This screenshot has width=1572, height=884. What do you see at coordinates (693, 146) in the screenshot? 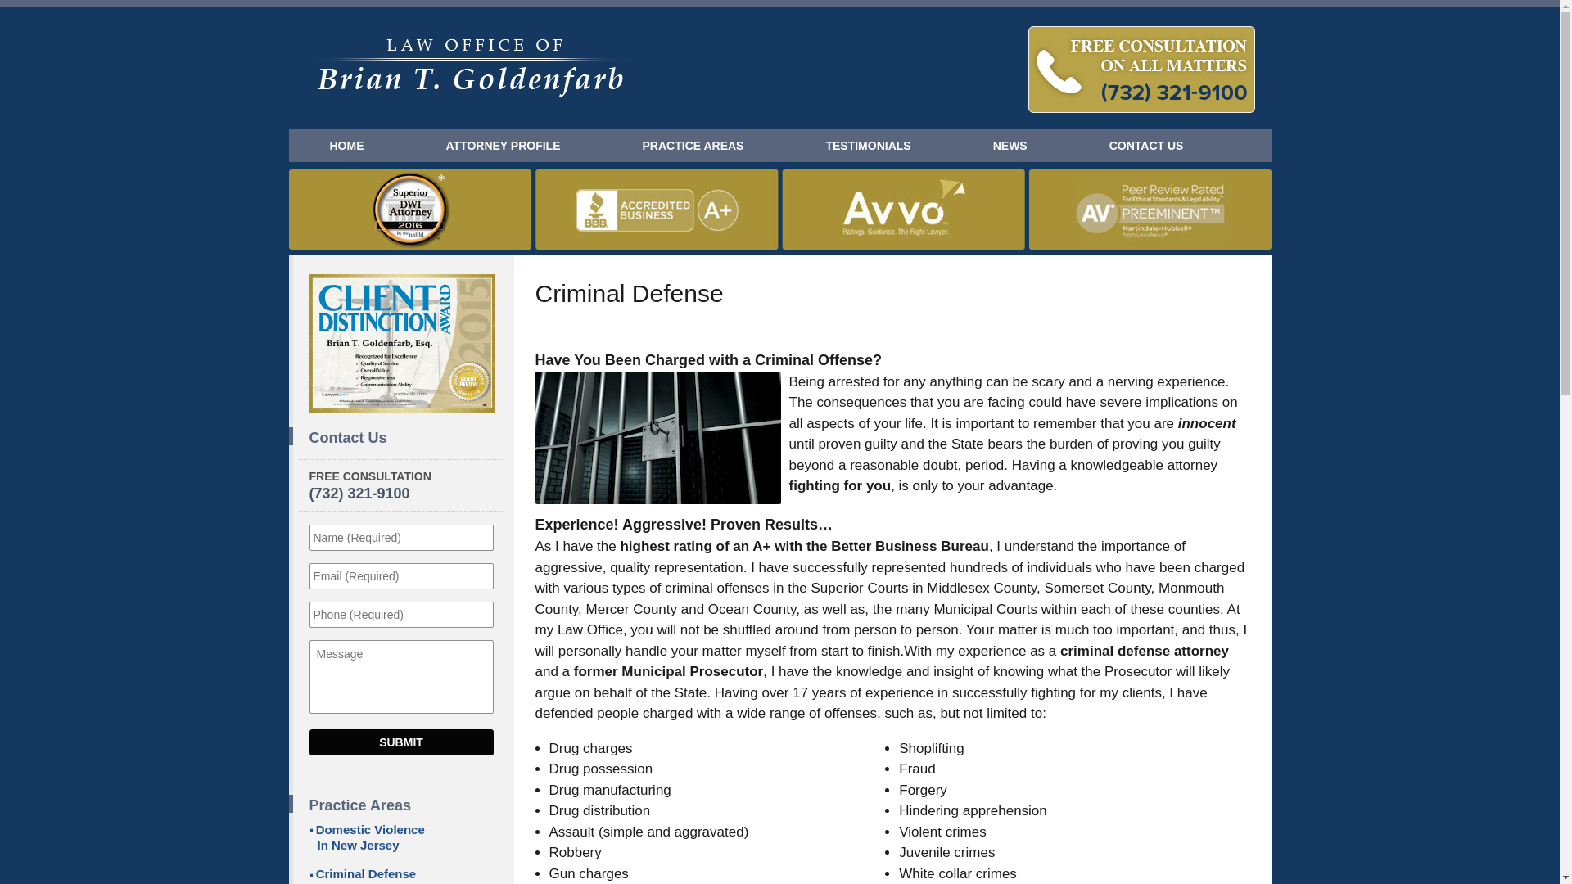
I see `PRACTICE AREAS` at bounding box center [693, 146].